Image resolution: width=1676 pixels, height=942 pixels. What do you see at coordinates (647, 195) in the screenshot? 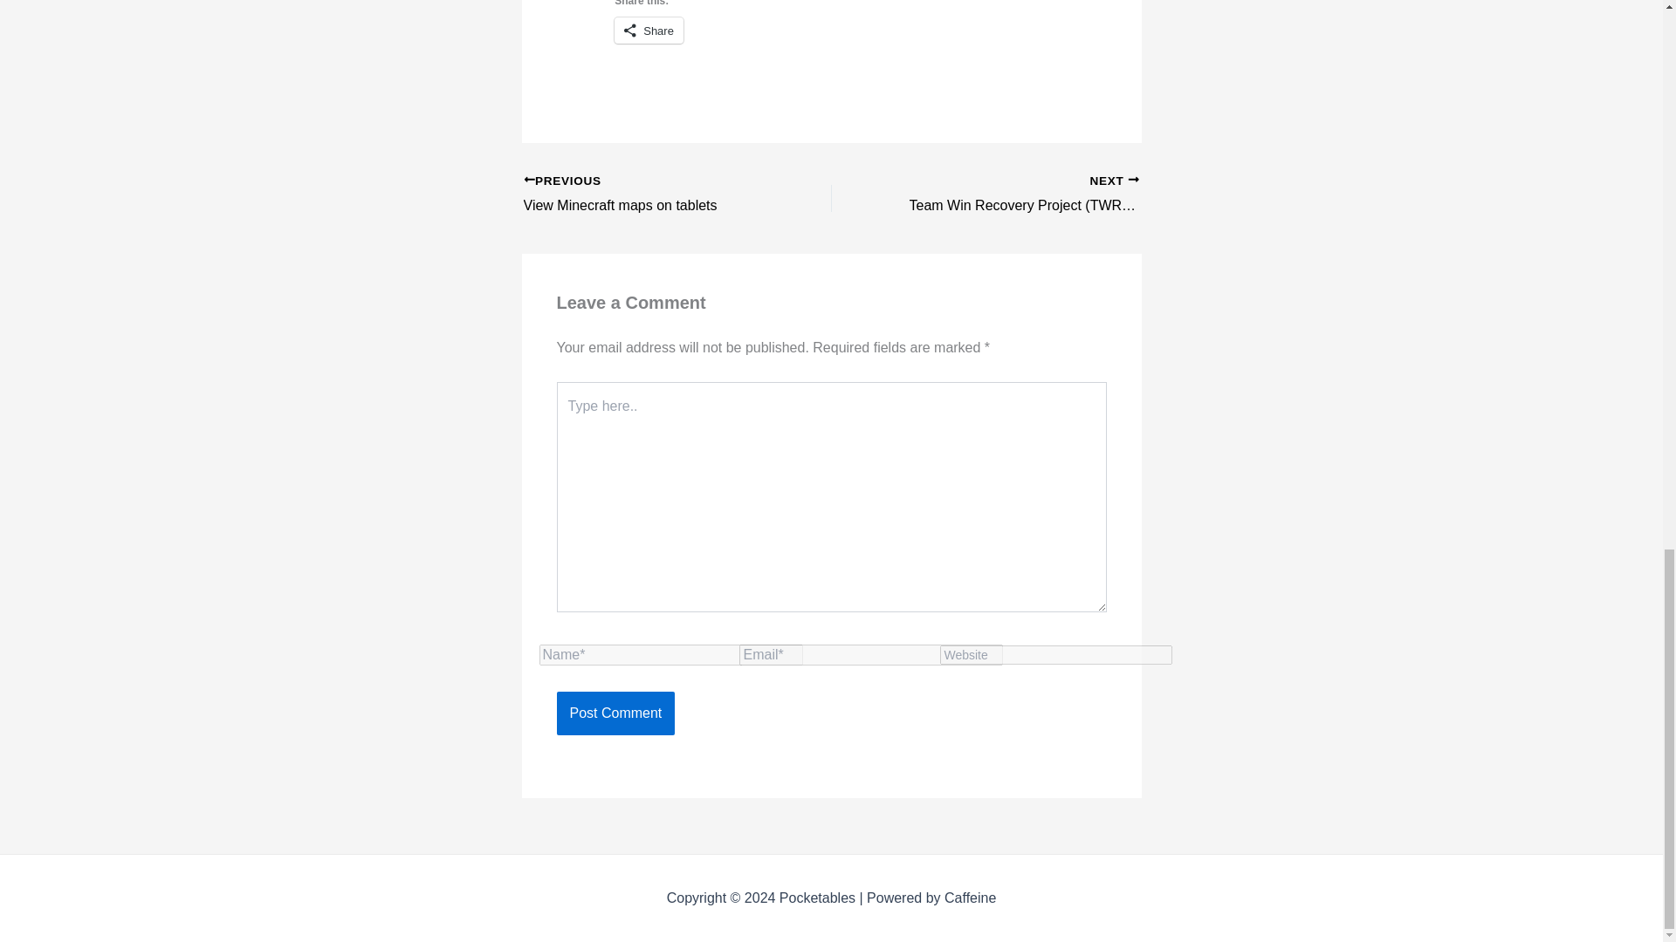
I see `View Minecraft maps on tablets` at bounding box center [647, 195].